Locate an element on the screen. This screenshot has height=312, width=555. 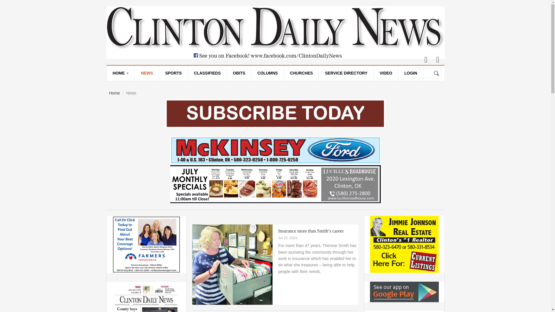
CHURCHES is located at coordinates (301, 73).